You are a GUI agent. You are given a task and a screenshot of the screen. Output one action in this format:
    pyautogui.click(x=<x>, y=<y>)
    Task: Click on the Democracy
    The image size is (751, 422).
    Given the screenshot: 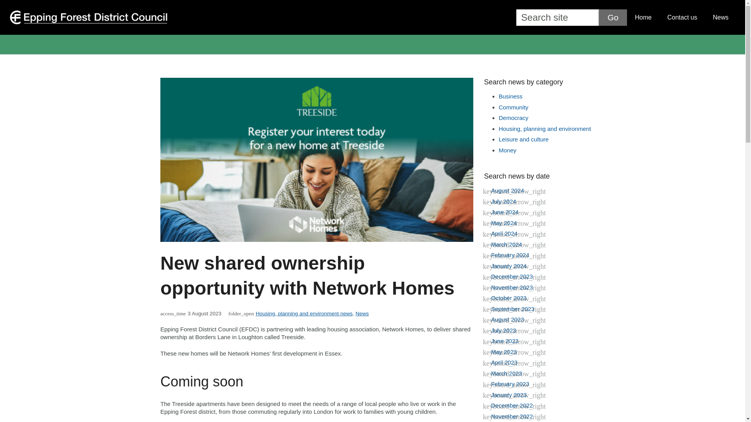 What is the action you would take?
    pyautogui.click(x=513, y=117)
    